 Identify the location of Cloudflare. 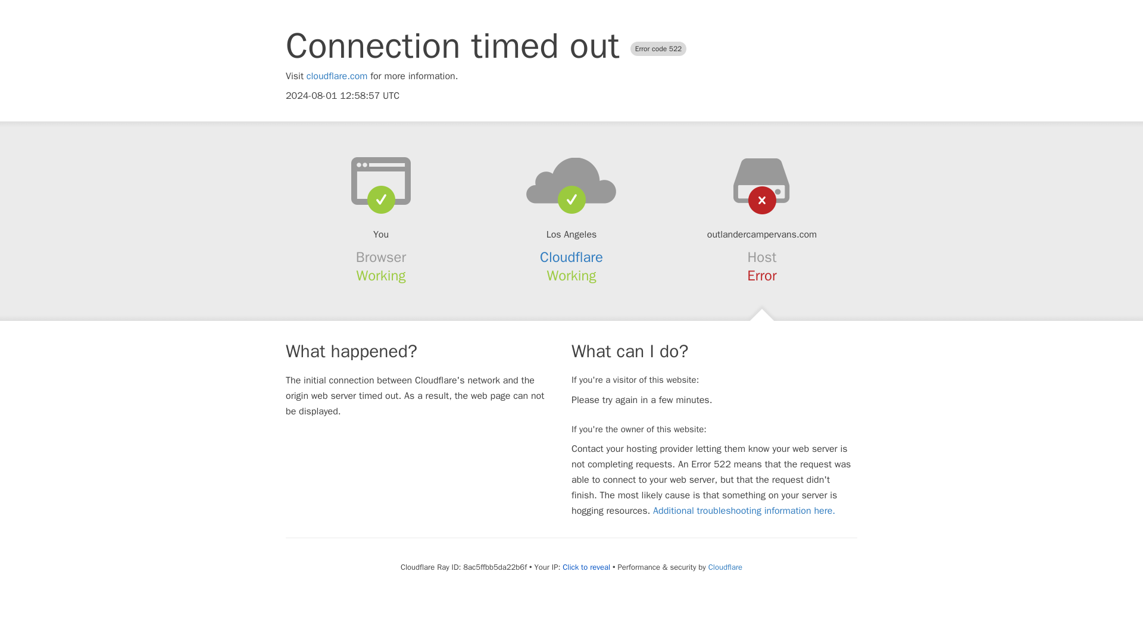
(571, 257).